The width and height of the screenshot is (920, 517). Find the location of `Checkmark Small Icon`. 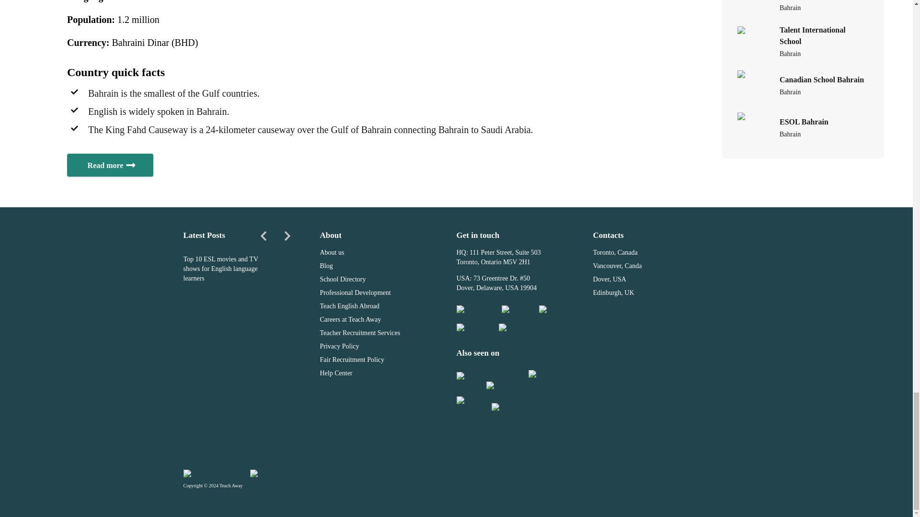

Checkmark Small Icon is located at coordinates (74, 128).